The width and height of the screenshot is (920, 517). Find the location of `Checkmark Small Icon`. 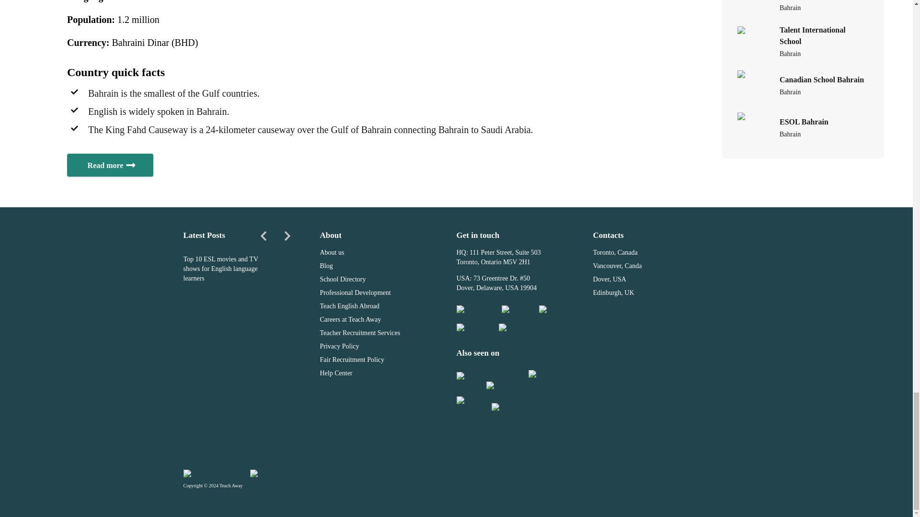

Checkmark Small Icon is located at coordinates (74, 128).